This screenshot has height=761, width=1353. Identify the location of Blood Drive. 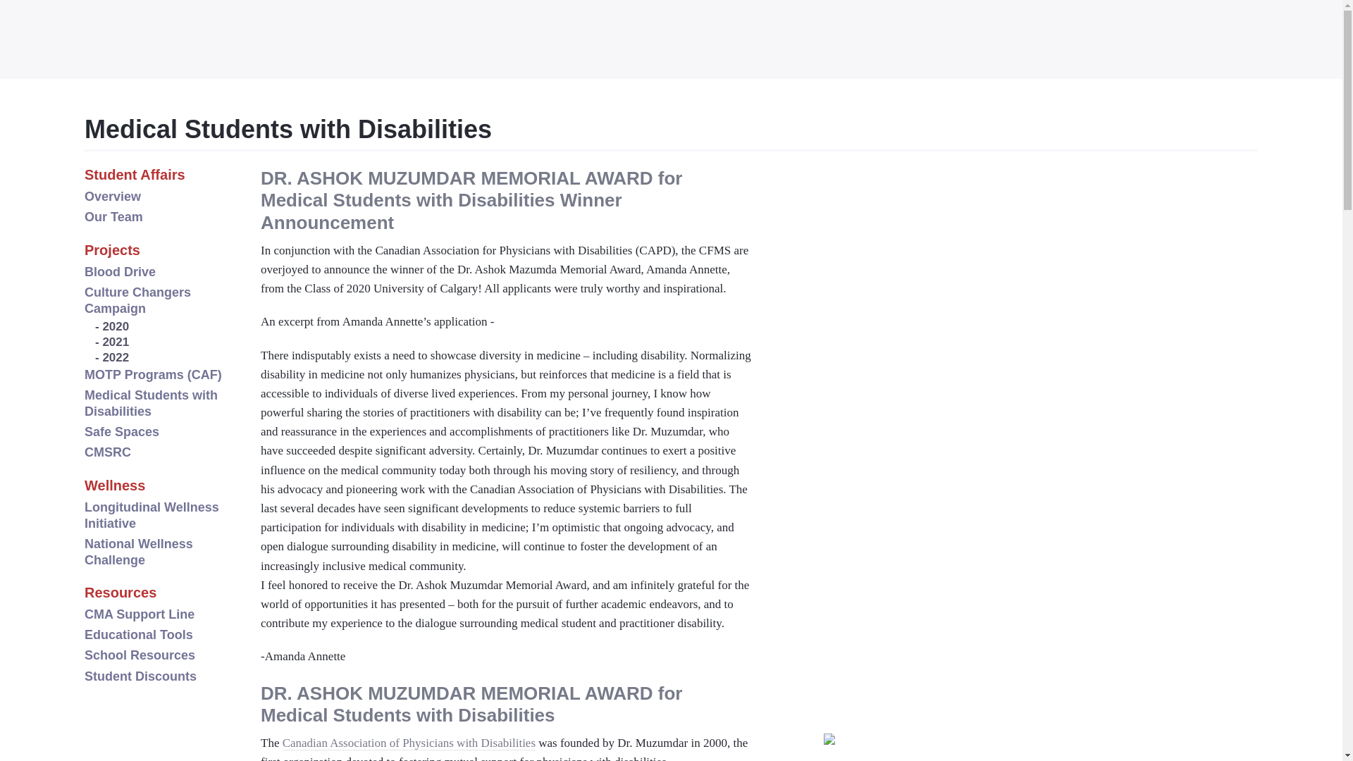
(120, 272).